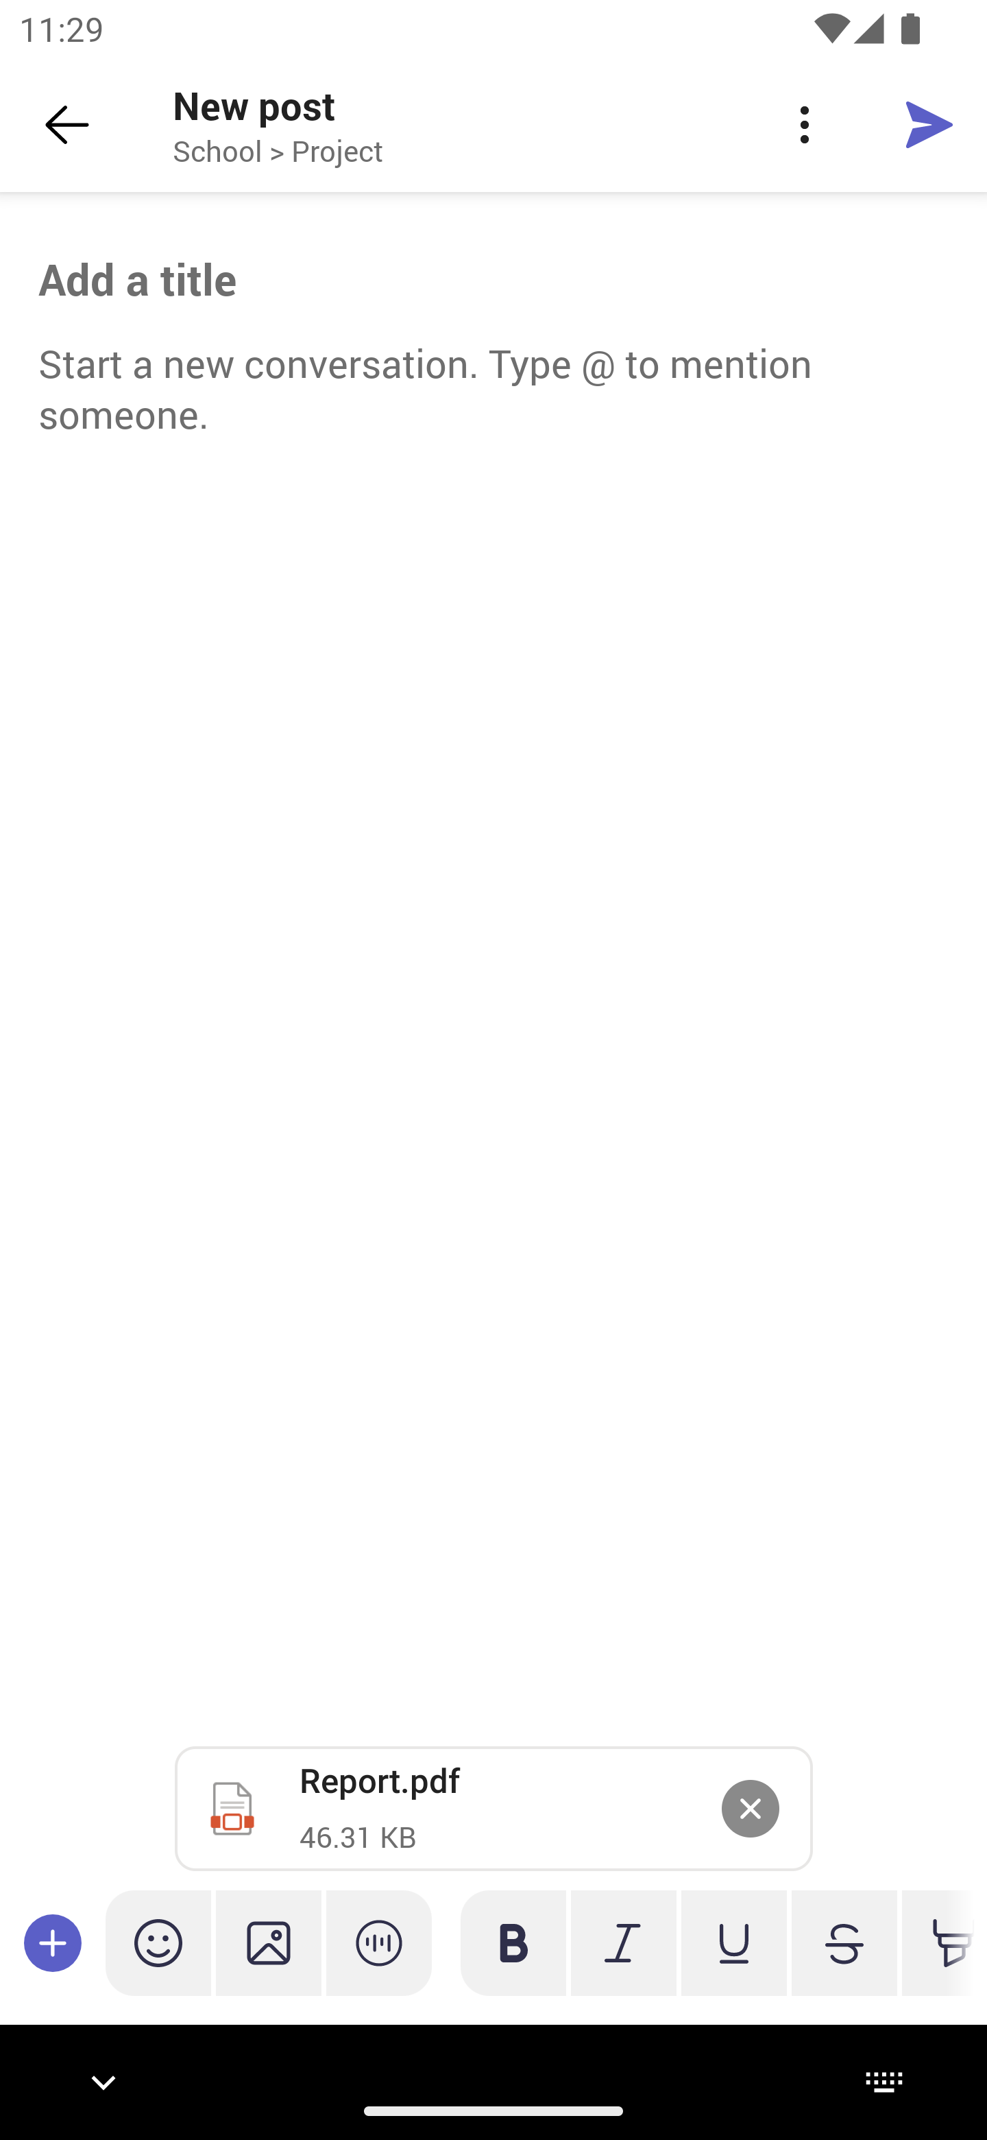  What do you see at coordinates (158, 1942) in the screenshot?
I see `GIFs and emojis picker` at bounding box center [158, 1942].